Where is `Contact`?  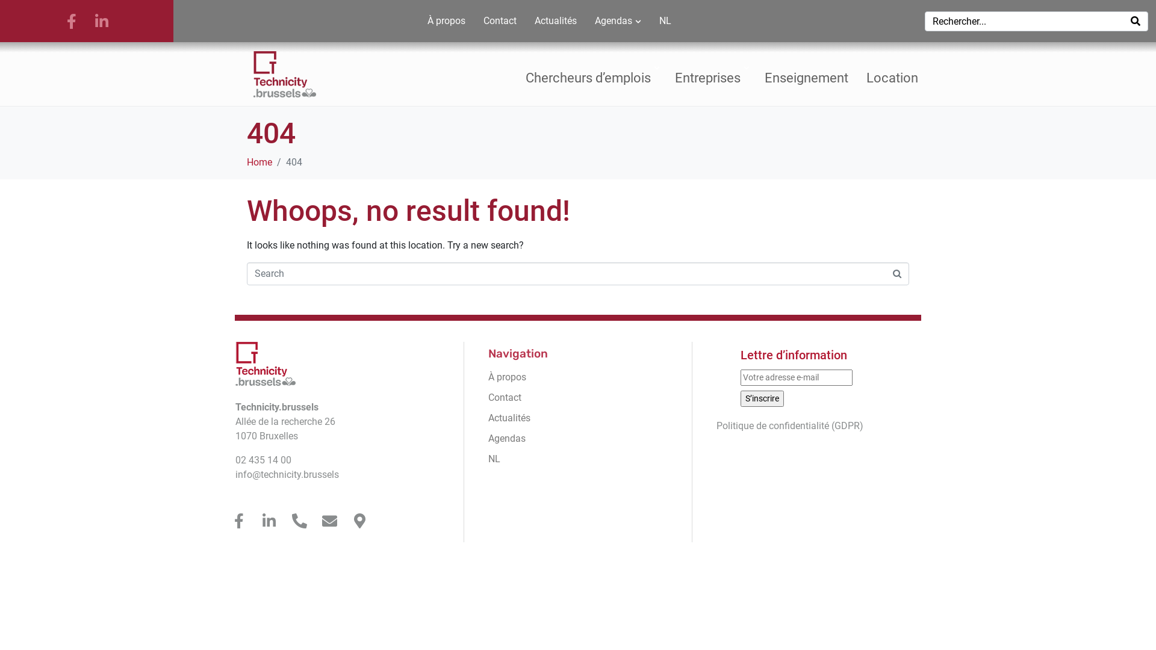 Contact is located at coordinates (500, 20).